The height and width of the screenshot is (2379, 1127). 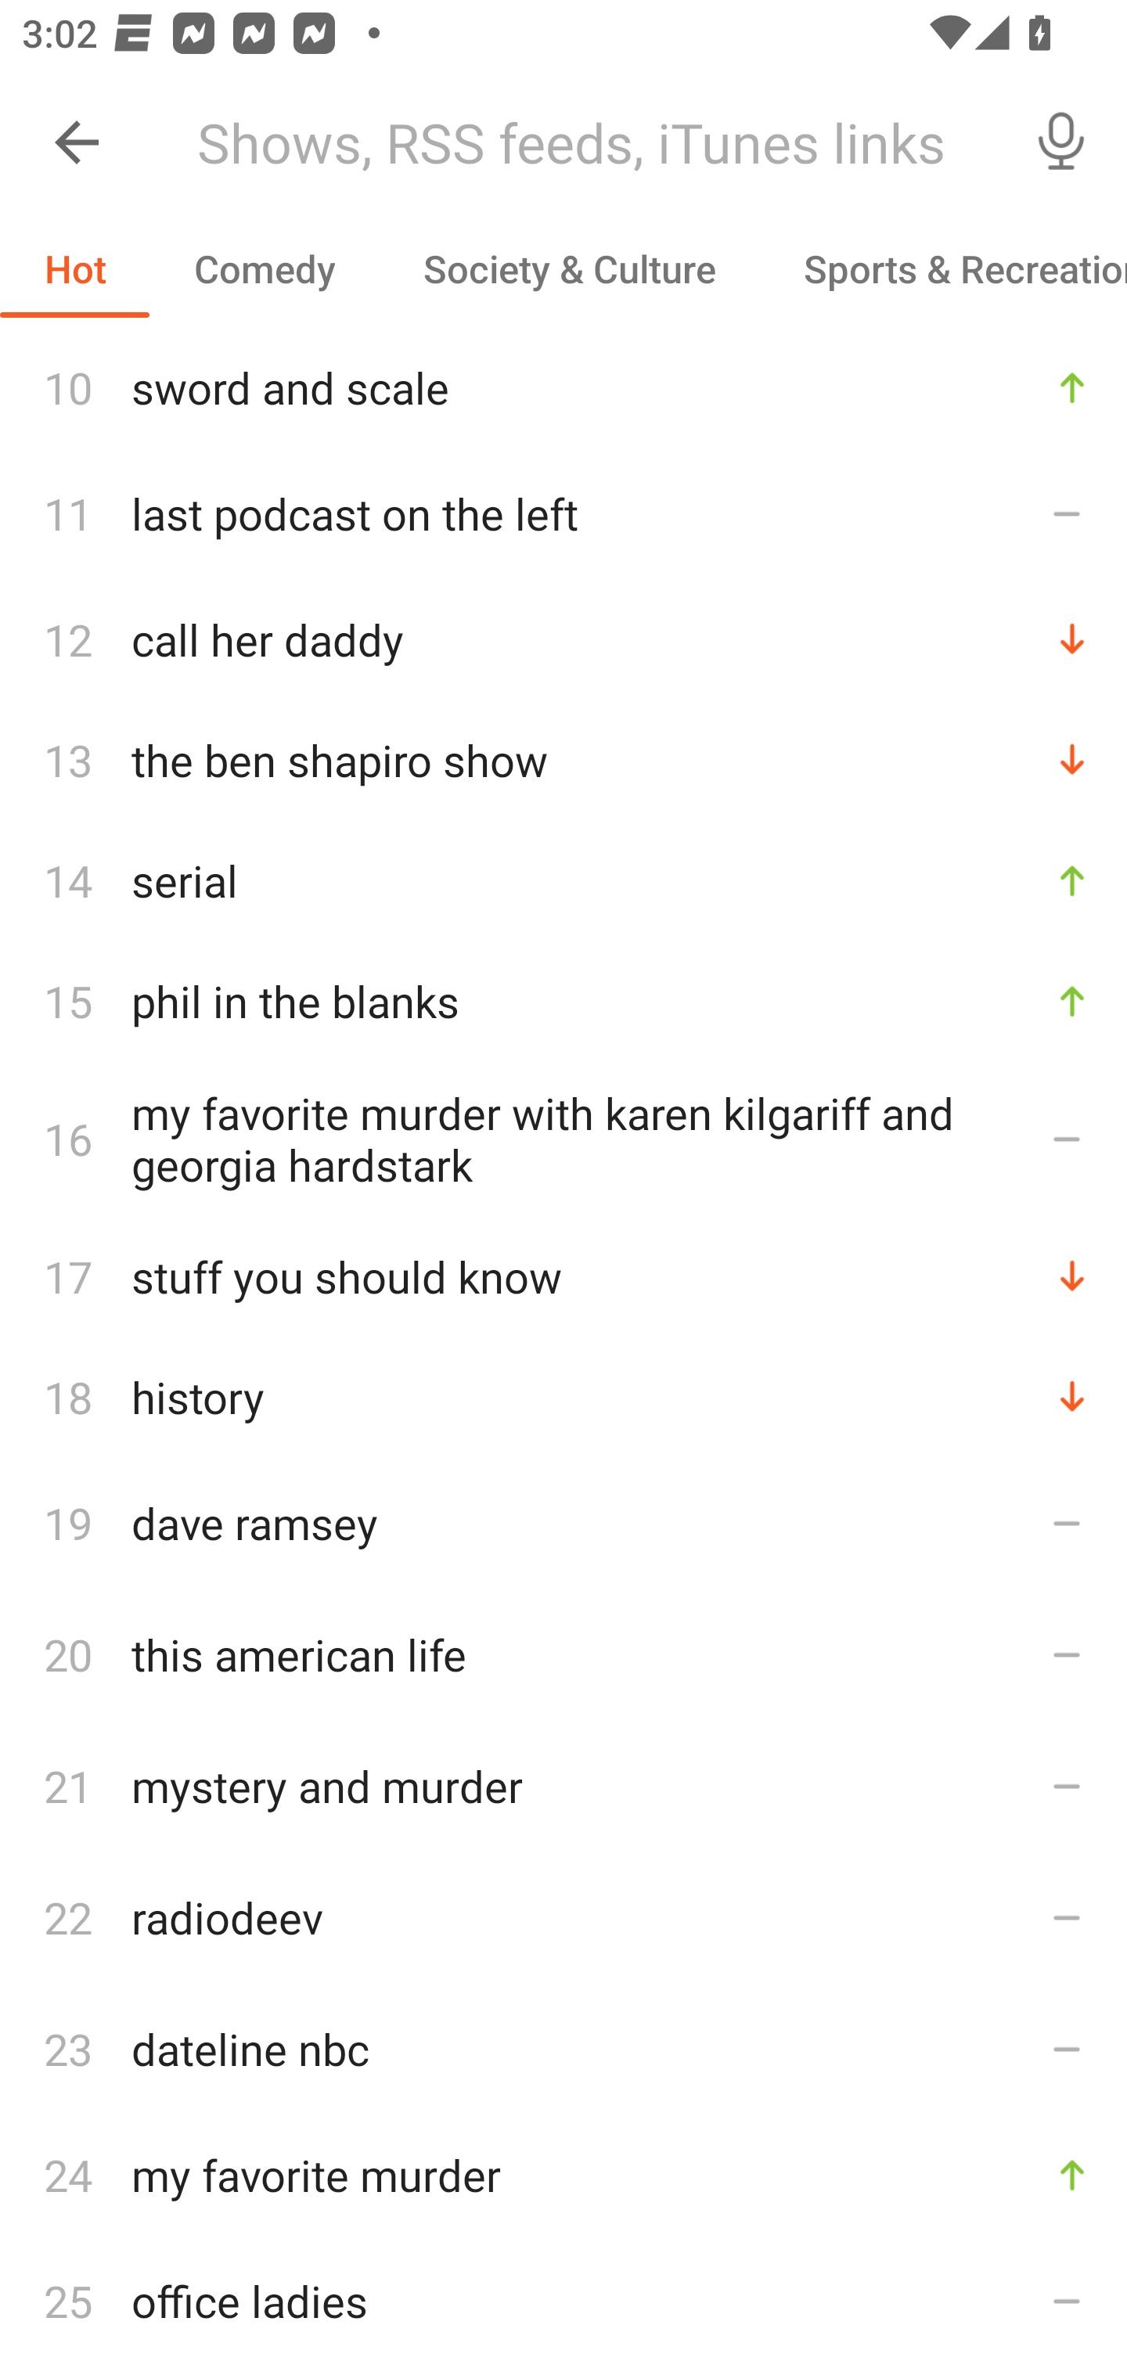 What do you see at coordinates (563, 387) in the screenshot?
I see `10 sword and scale` at bounding box center [563, 387].